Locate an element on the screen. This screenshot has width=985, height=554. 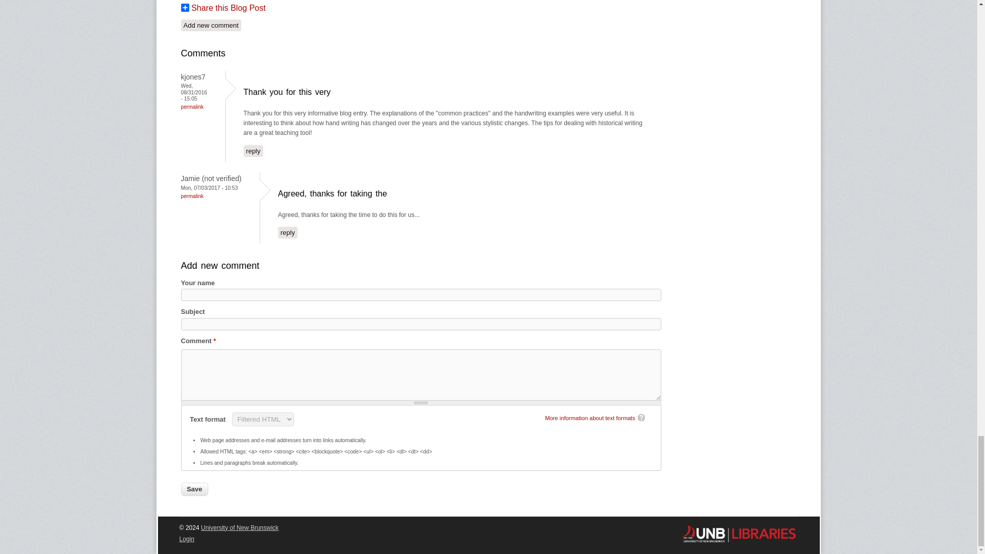
Save is located at coordinates (194, 489).